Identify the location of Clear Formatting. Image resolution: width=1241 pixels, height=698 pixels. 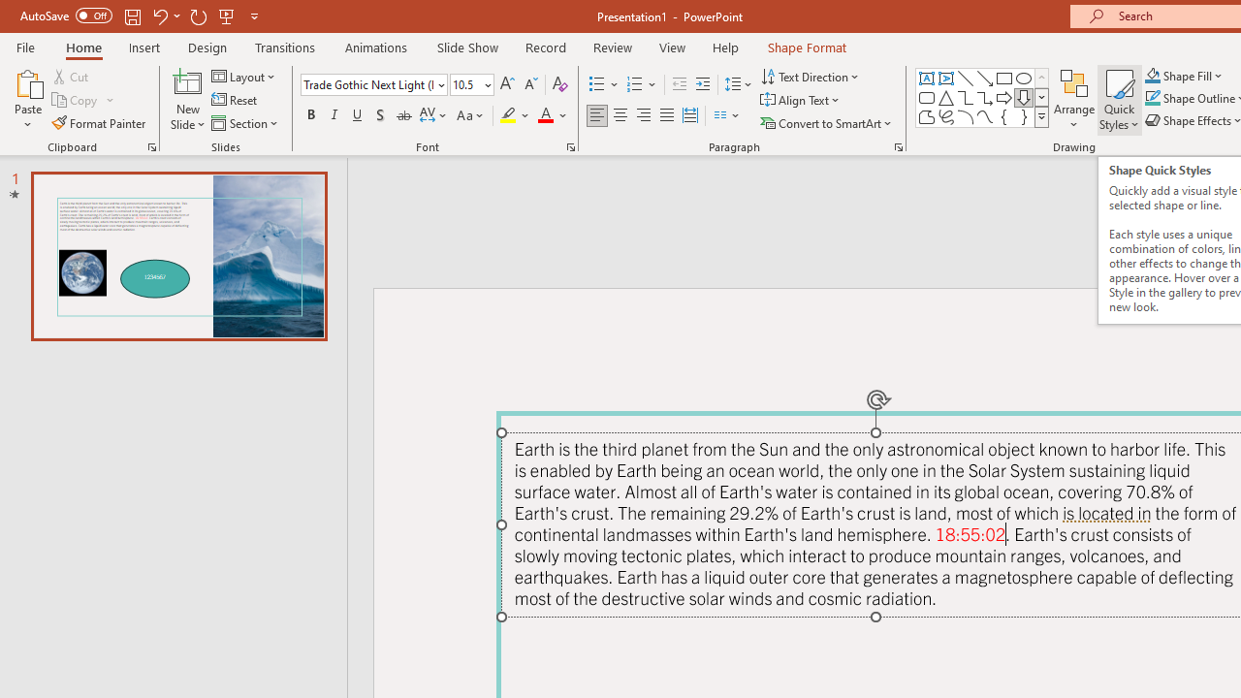
(560, 85).